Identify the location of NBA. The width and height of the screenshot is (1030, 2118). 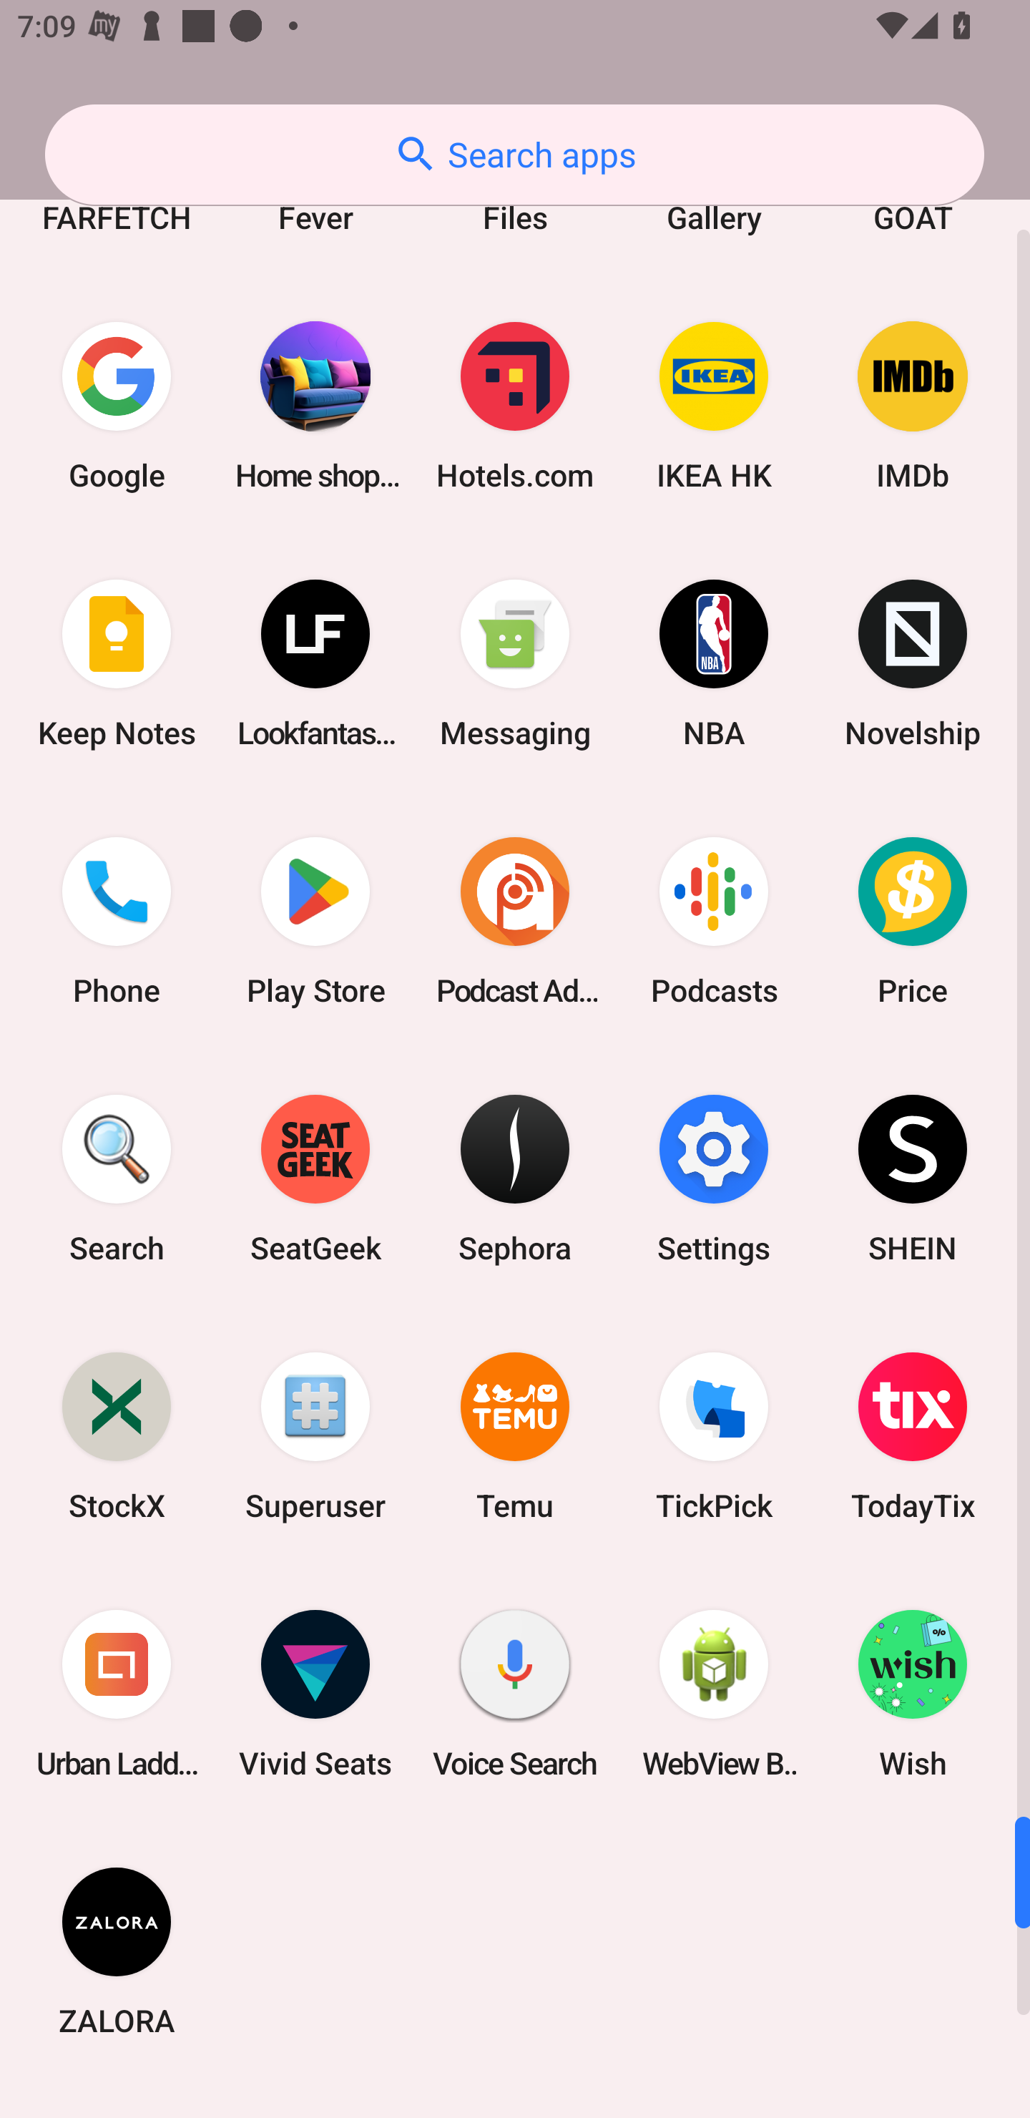
(714, 663).